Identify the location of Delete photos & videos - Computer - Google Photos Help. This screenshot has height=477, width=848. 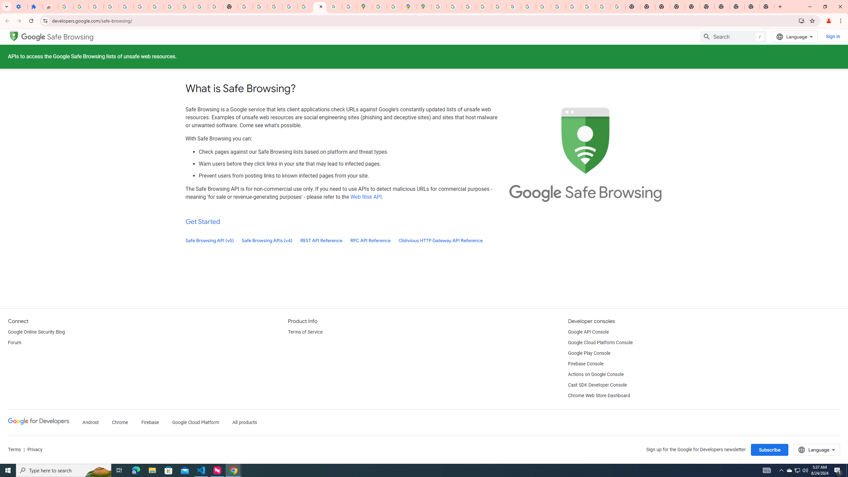
(111, 7).